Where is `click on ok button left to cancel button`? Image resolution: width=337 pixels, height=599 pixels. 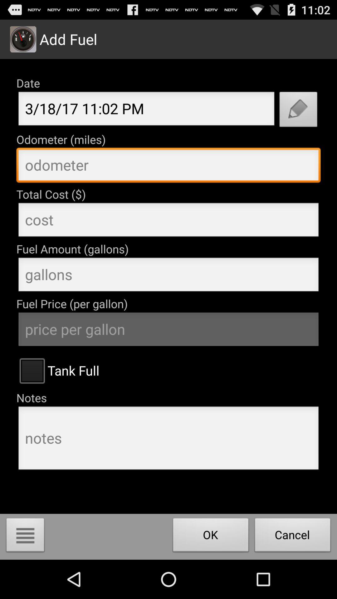
click on ok button left to cancel button is located at coordinates (211, 537).